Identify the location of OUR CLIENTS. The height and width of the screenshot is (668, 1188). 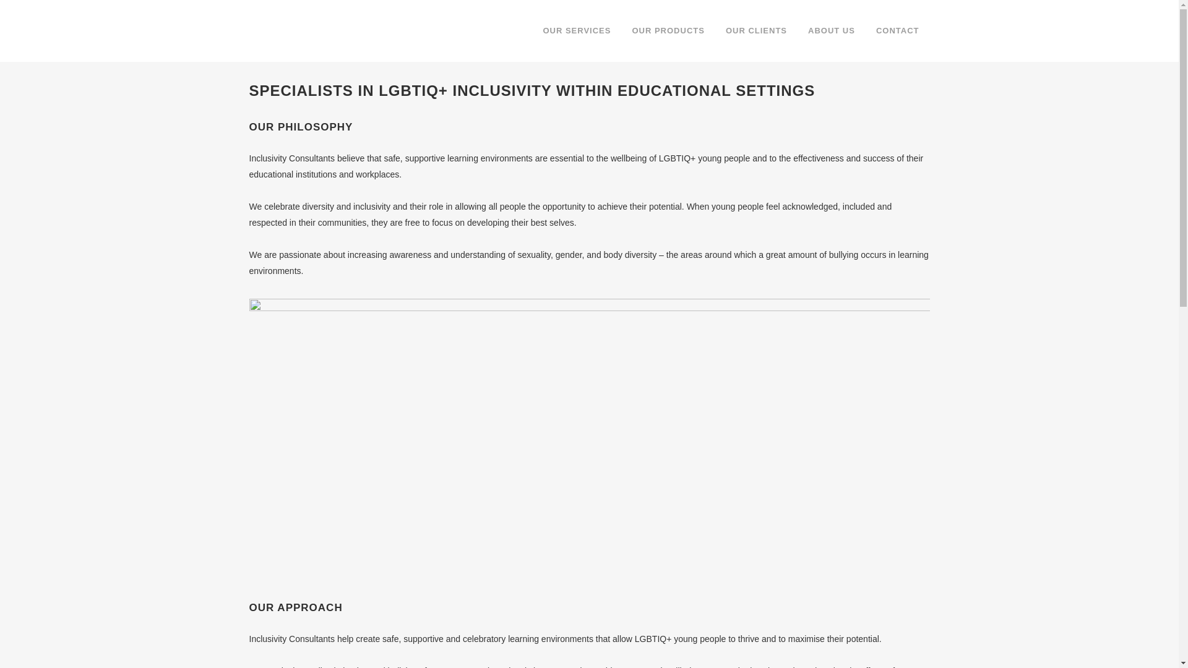
(756, 31).